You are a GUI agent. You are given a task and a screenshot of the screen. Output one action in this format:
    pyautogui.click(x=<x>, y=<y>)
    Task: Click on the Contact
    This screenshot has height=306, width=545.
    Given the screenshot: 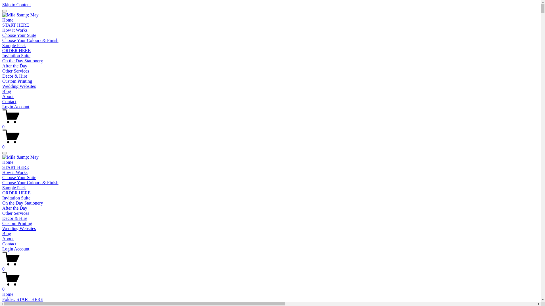 What is the action you would take?
    pyautogui.click(x=9, y=244)
    